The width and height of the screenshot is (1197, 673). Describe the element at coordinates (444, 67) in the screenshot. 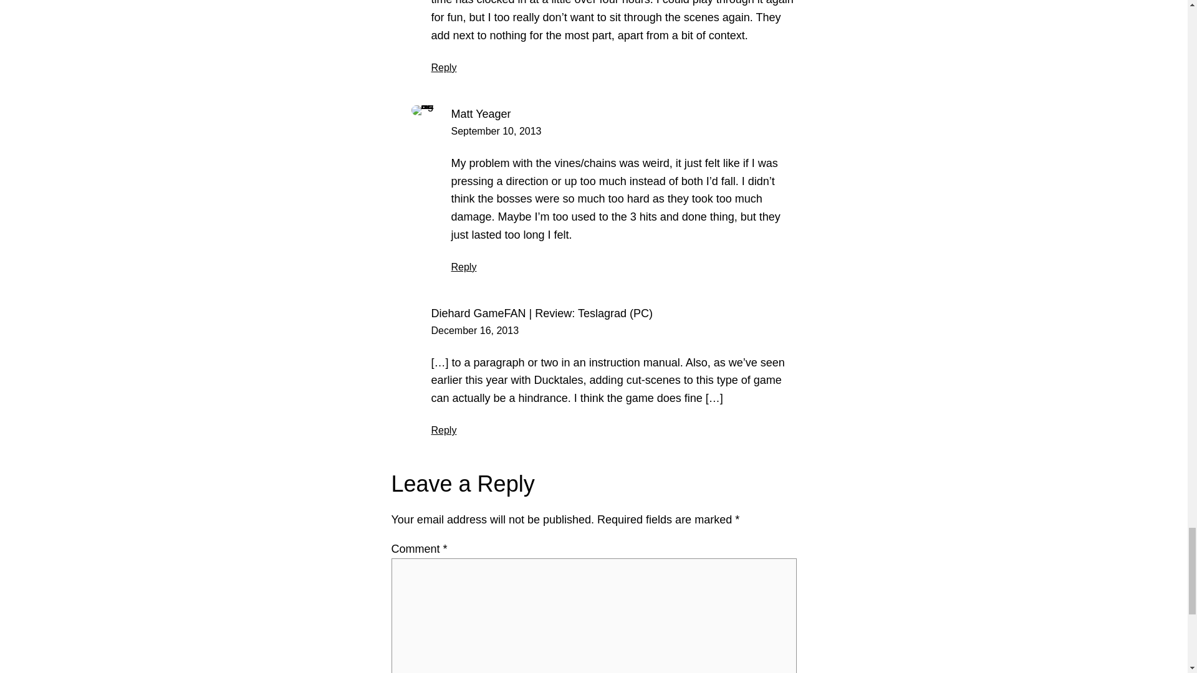

I see `Reply` at that location.